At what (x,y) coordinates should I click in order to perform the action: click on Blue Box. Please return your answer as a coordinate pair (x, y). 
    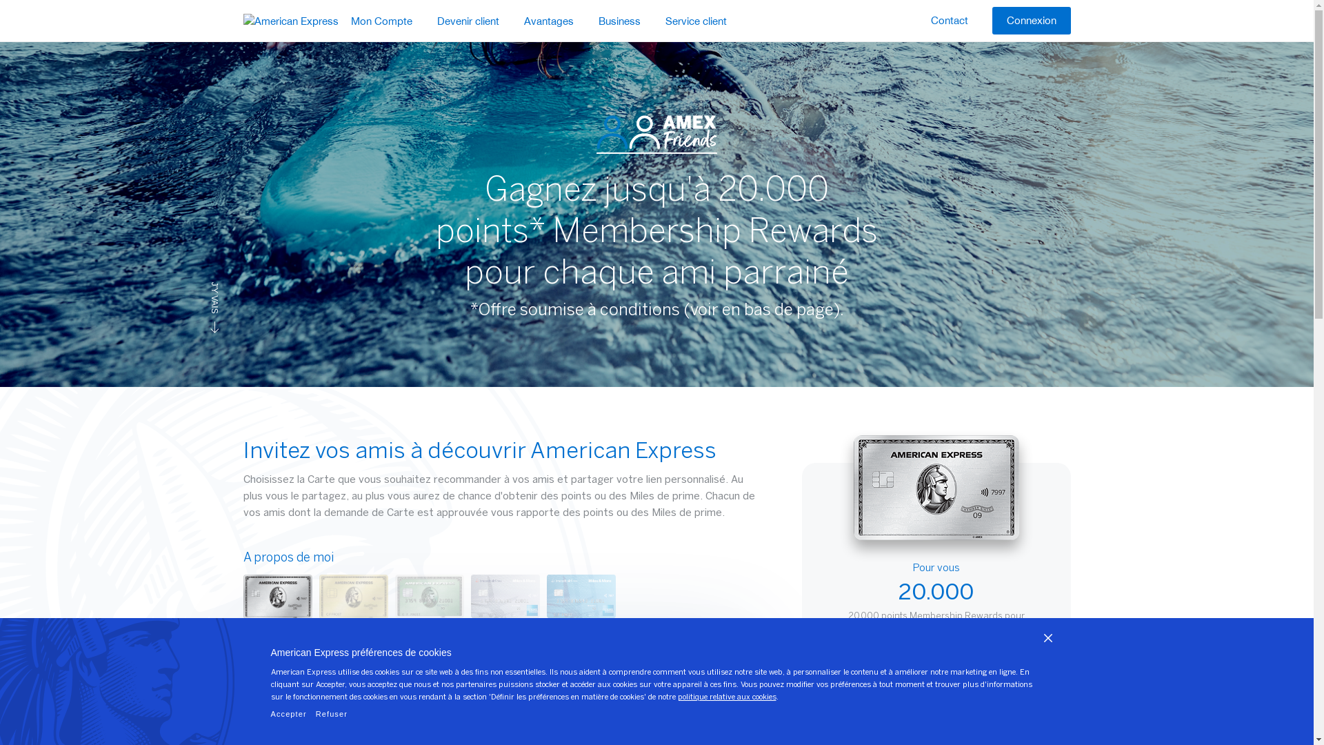
    Looking at the image, I should click on (290, 19).